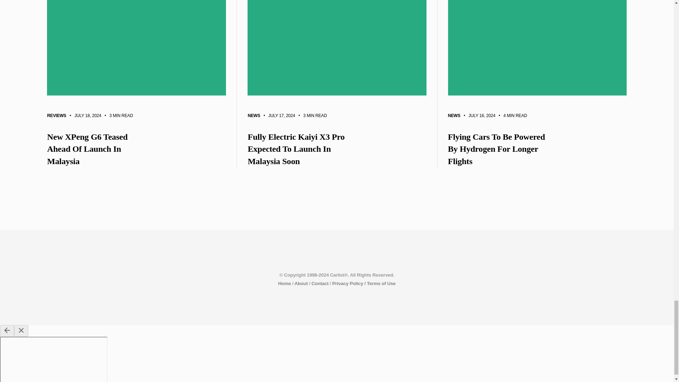  Describe the element at coordinates (56, 116) in the screenshot. I see `REVIEWS` at that location.